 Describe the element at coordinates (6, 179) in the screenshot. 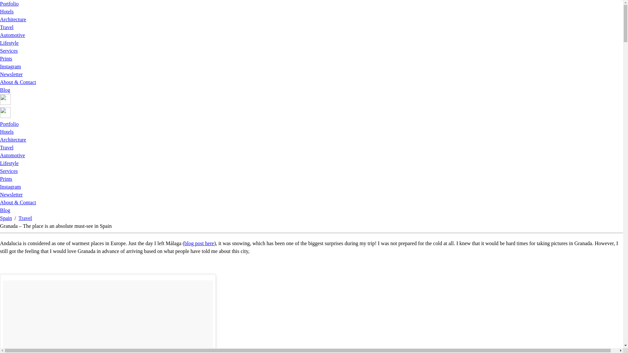

I see `Prints` at that location.